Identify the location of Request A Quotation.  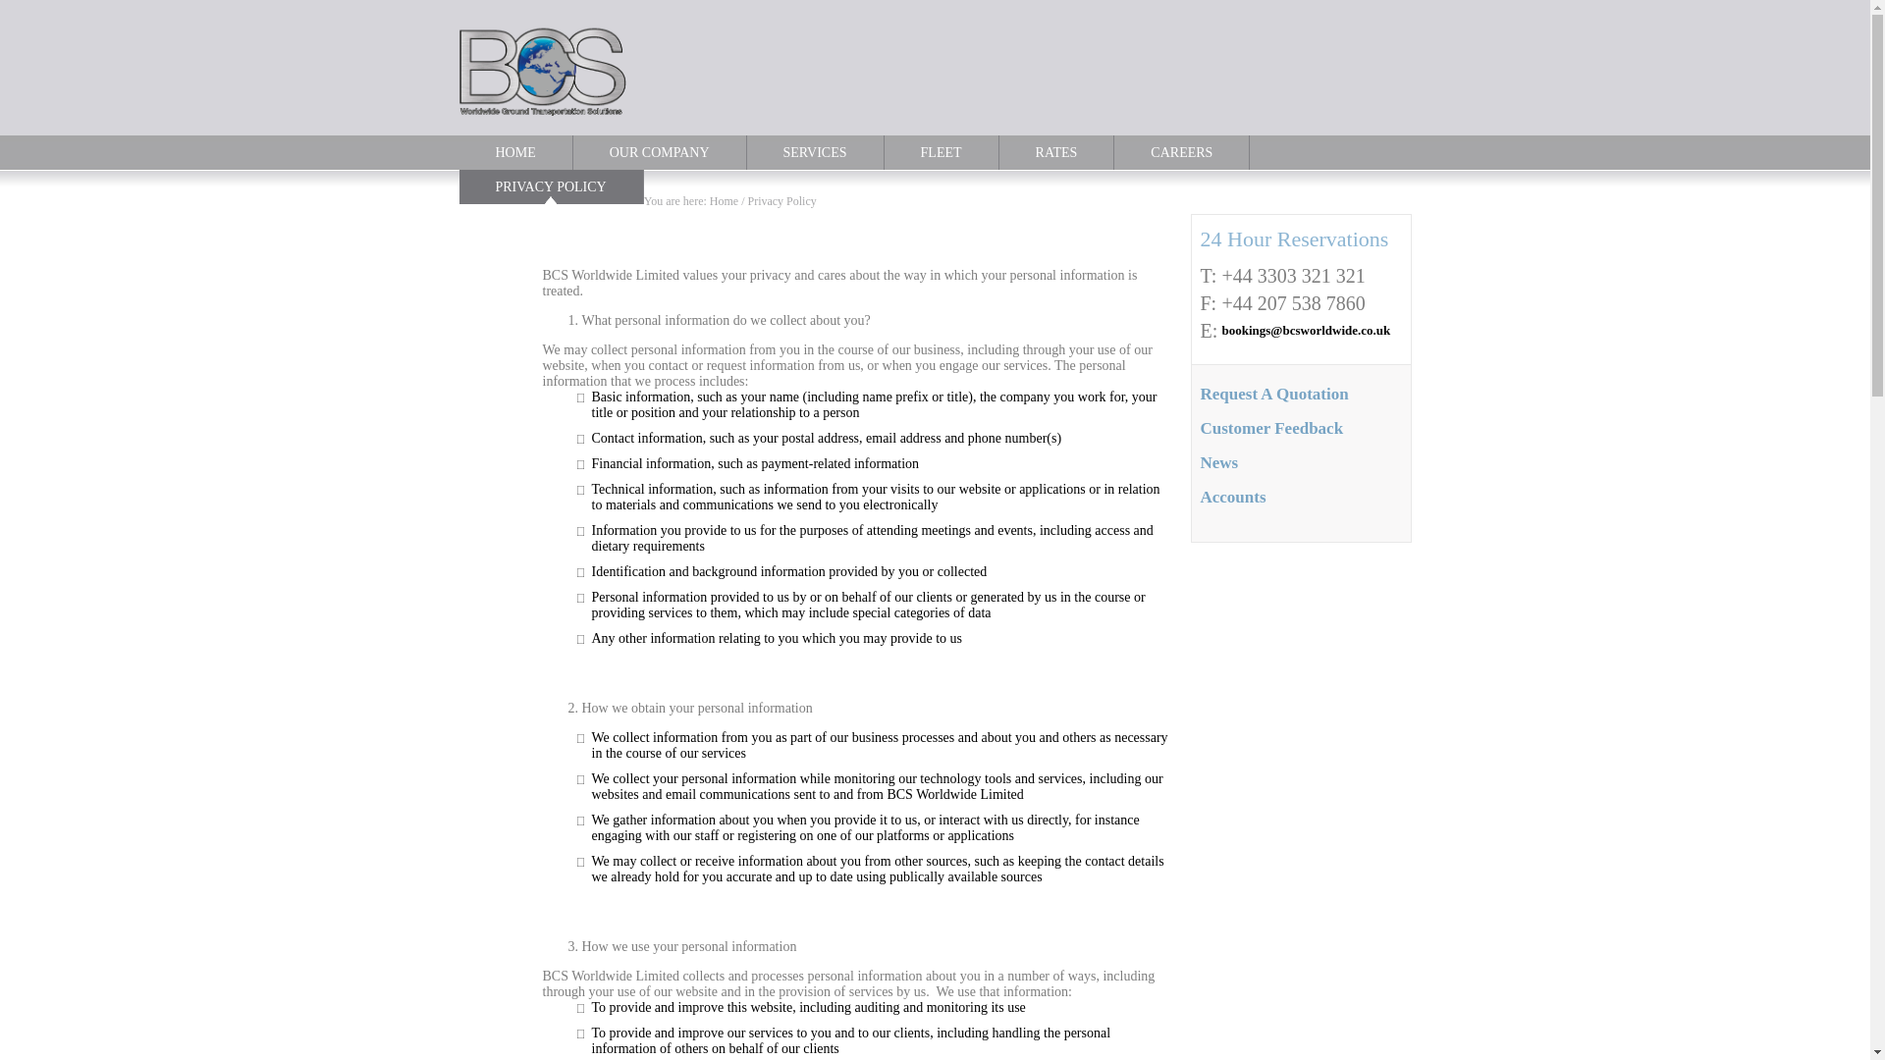
(1272, 395).